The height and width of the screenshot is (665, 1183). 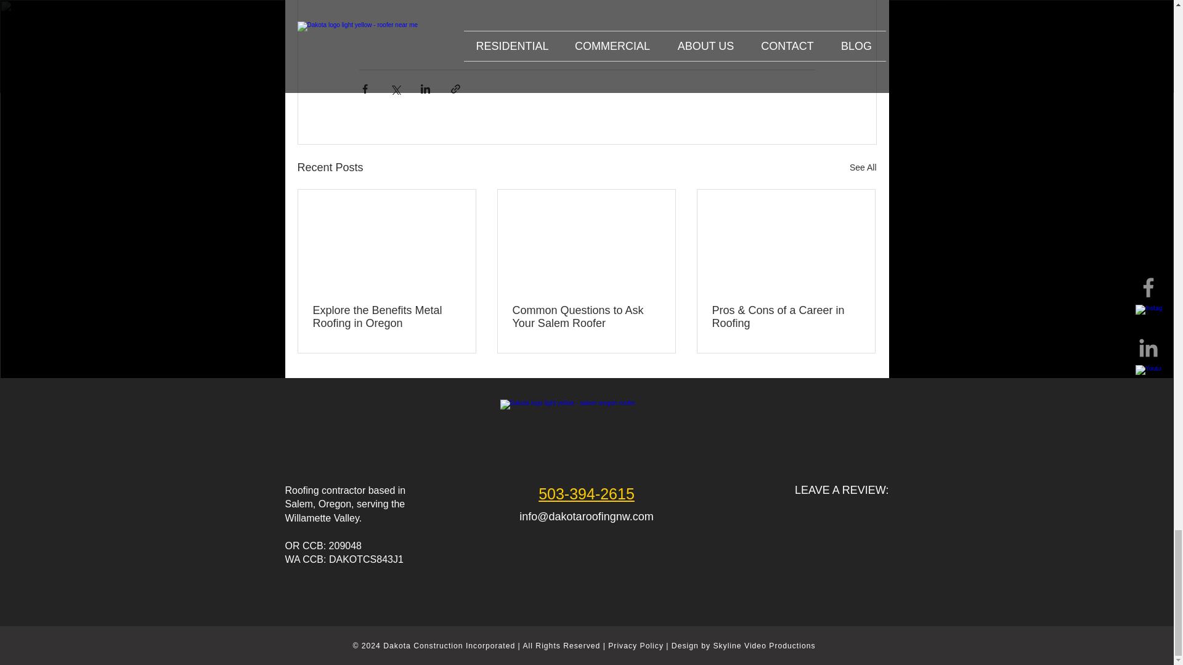 What do you see at coordinates (636, 646) in the screenshot?
I see `Privacy Policy` at bounding box center [636, 646].